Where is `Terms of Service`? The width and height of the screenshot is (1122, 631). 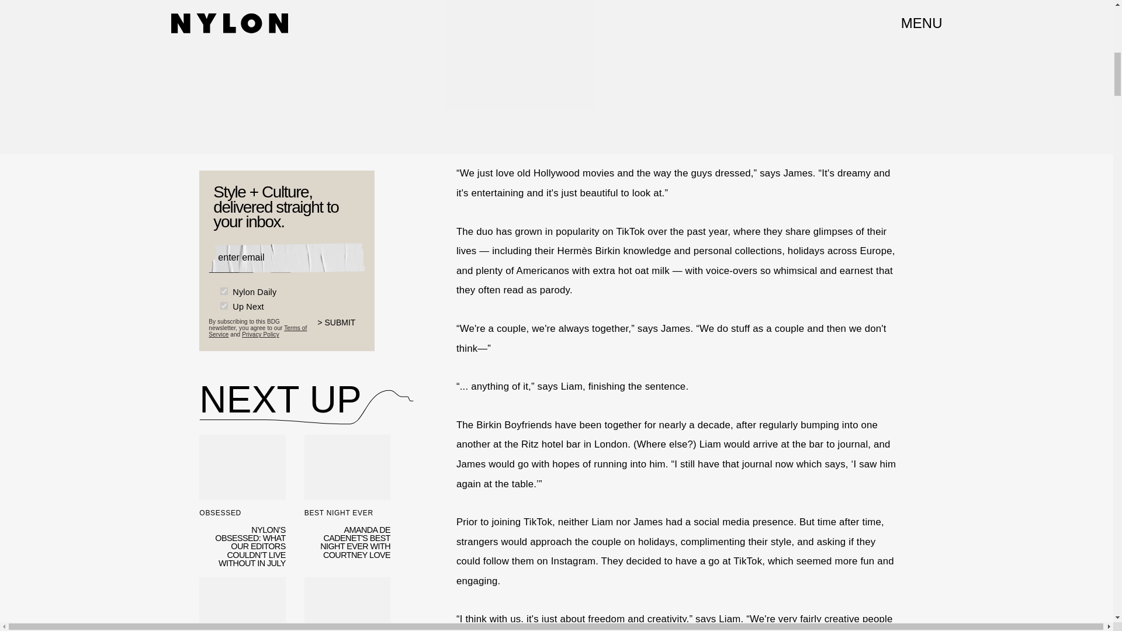
Terms of Service is located at coordinates (257, 330).